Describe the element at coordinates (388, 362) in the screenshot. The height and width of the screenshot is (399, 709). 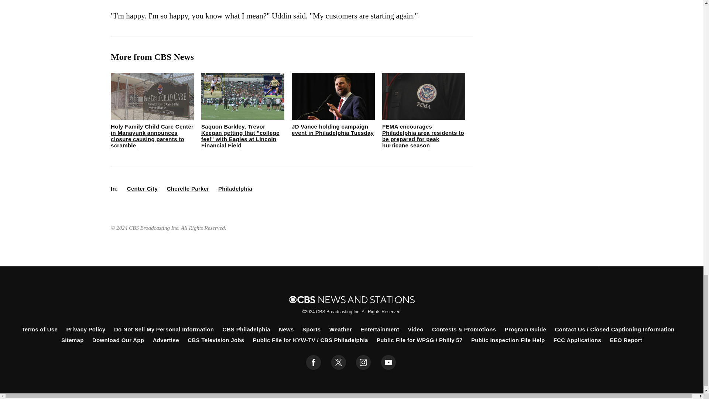
I see `youtube` at that location.